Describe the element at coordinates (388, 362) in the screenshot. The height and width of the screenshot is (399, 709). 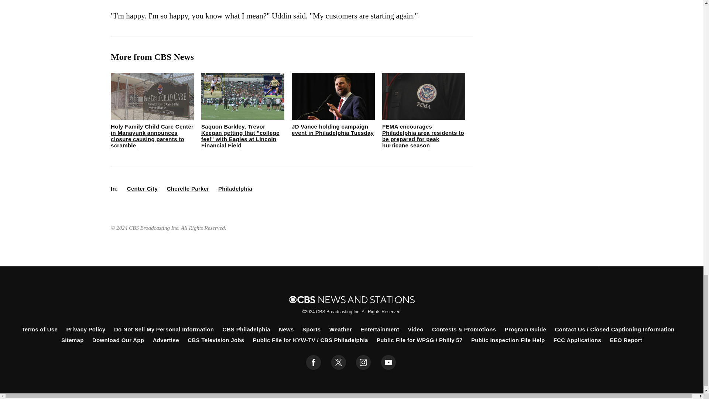
I see `youtube` at that location.